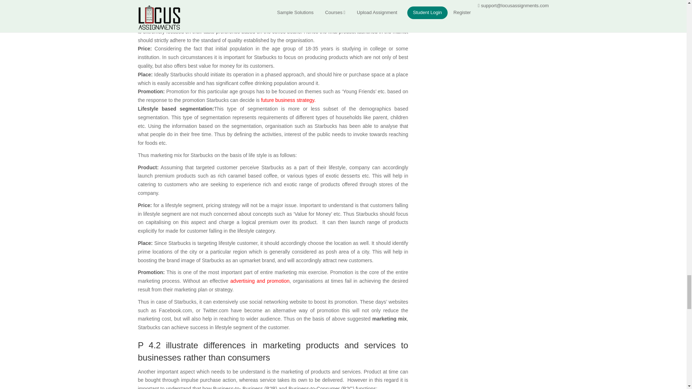  What do you see at coordinates (259, 281) in the screenshot?
I see `advertising and promotion` at bounding box center [259, 281].